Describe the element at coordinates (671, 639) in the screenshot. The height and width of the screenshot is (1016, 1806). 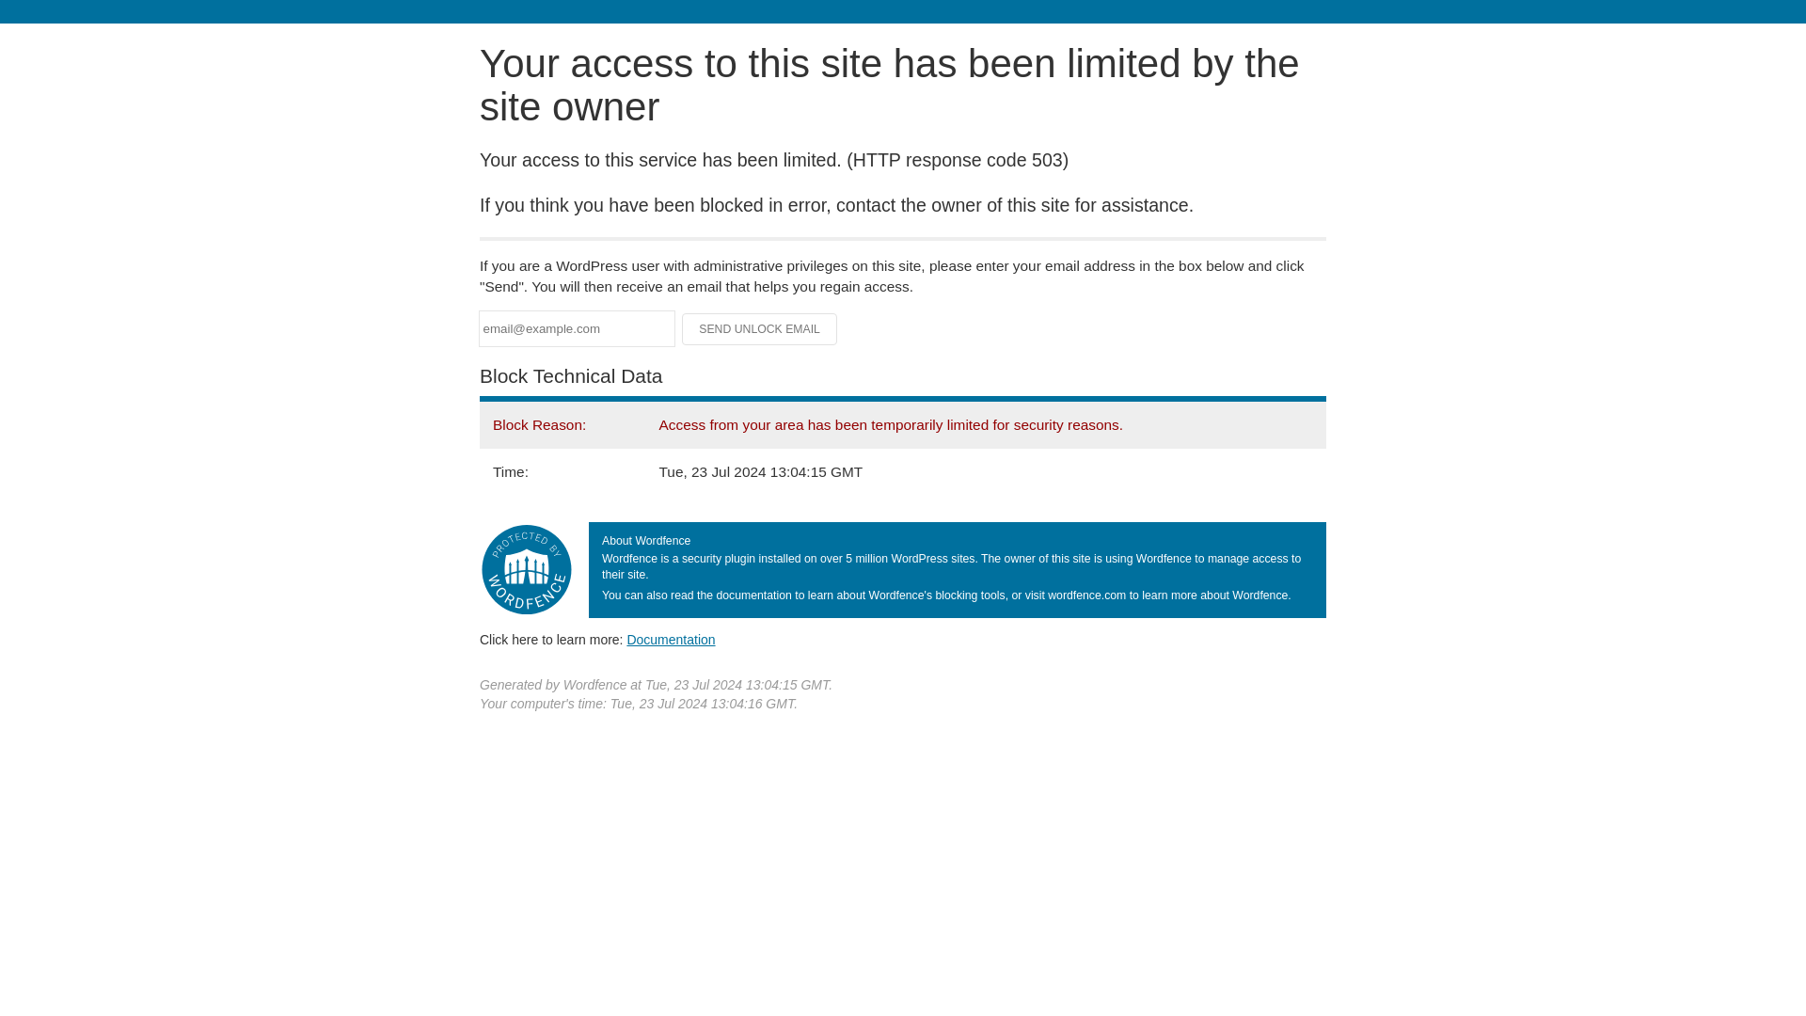
I see `Documentation` at that location.